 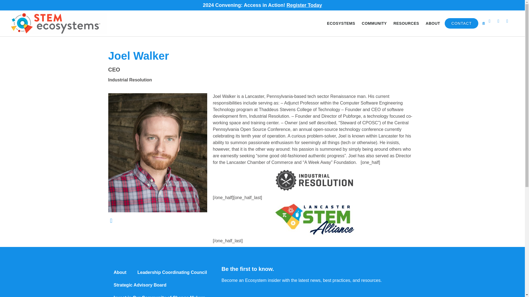 I want to click on Leadership Coordinating Council, so click(x=172, y=272).